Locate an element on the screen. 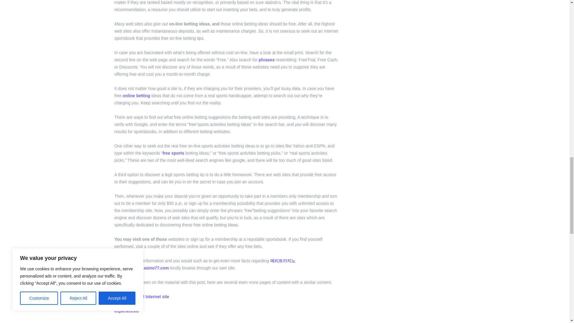 This screenshot has width=574, height=323. free sports is located at coordinates (173, 153).